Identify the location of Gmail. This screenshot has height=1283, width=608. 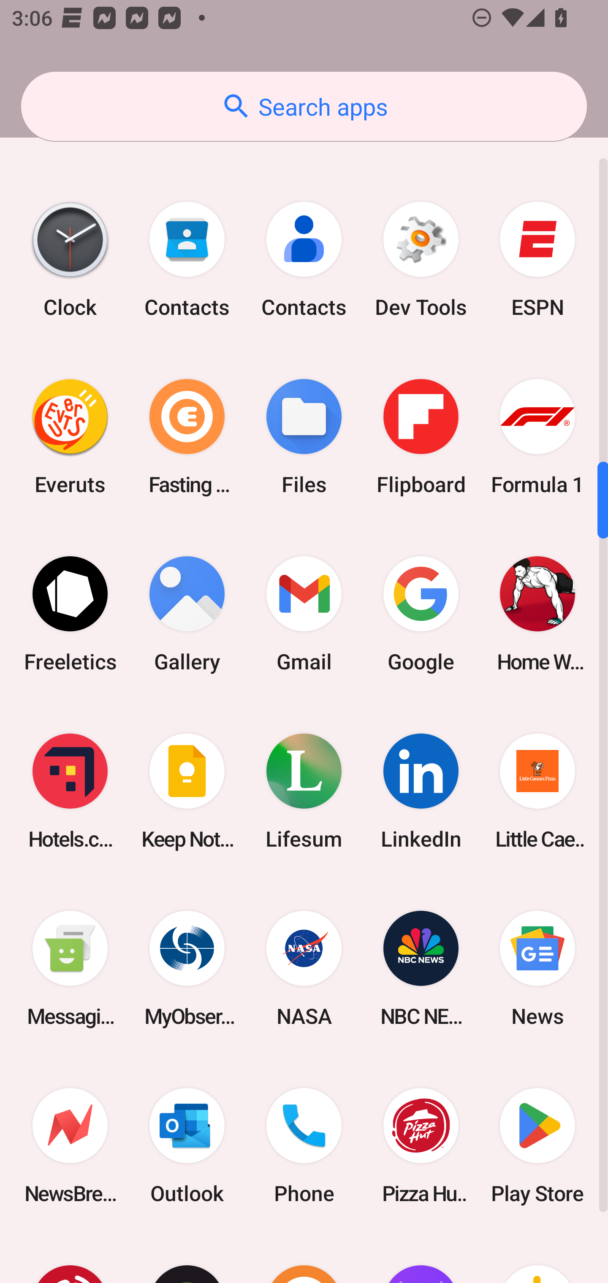
(304, 614).